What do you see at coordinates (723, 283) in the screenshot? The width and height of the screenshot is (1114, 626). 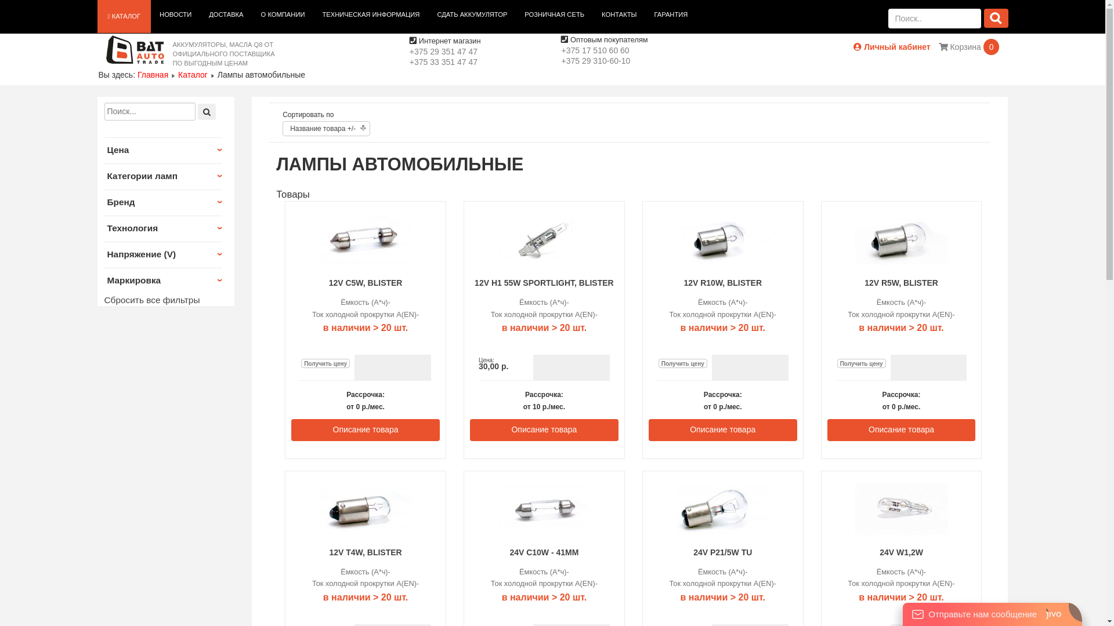 I see `12V R10W, BLISTER` at bounding box center [723, 283].